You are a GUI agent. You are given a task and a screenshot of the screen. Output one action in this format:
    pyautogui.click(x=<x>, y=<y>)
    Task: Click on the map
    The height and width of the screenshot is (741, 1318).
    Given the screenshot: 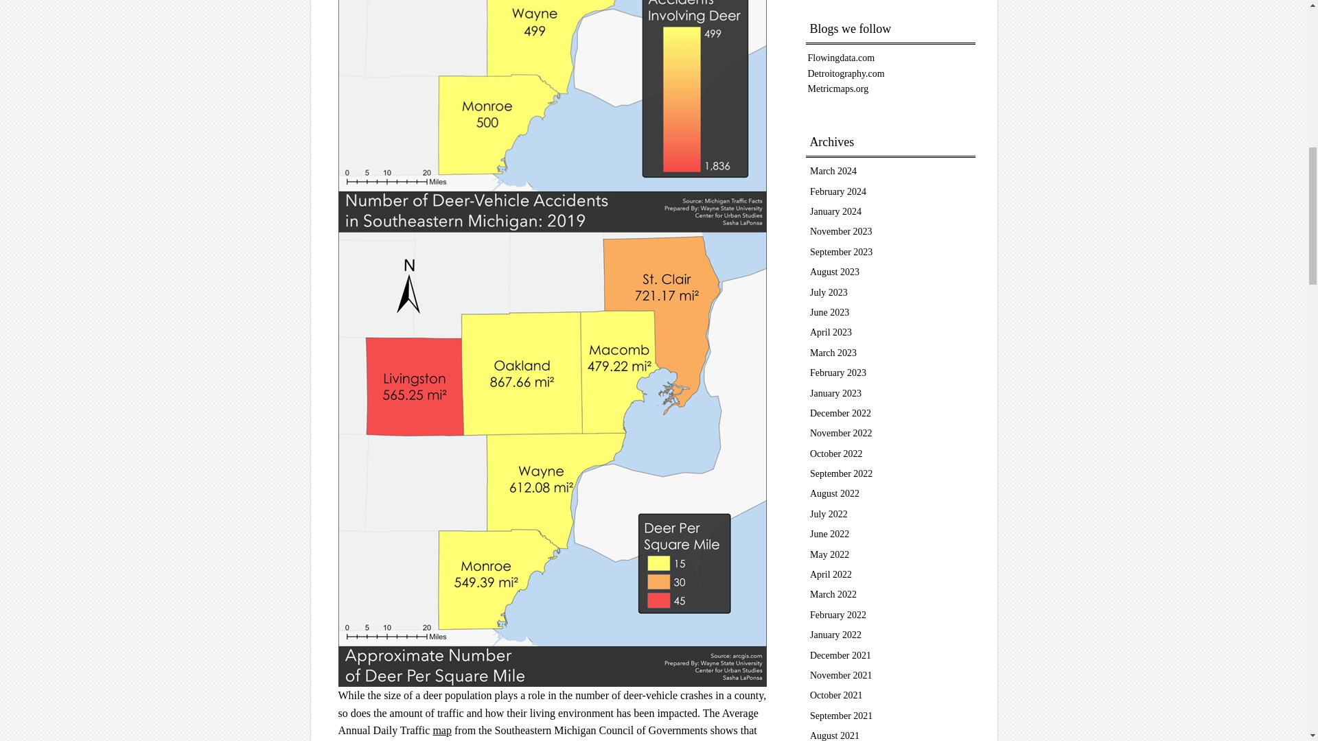 What is the action you would take?
    pyautogui.click(x=442, y=730)
    